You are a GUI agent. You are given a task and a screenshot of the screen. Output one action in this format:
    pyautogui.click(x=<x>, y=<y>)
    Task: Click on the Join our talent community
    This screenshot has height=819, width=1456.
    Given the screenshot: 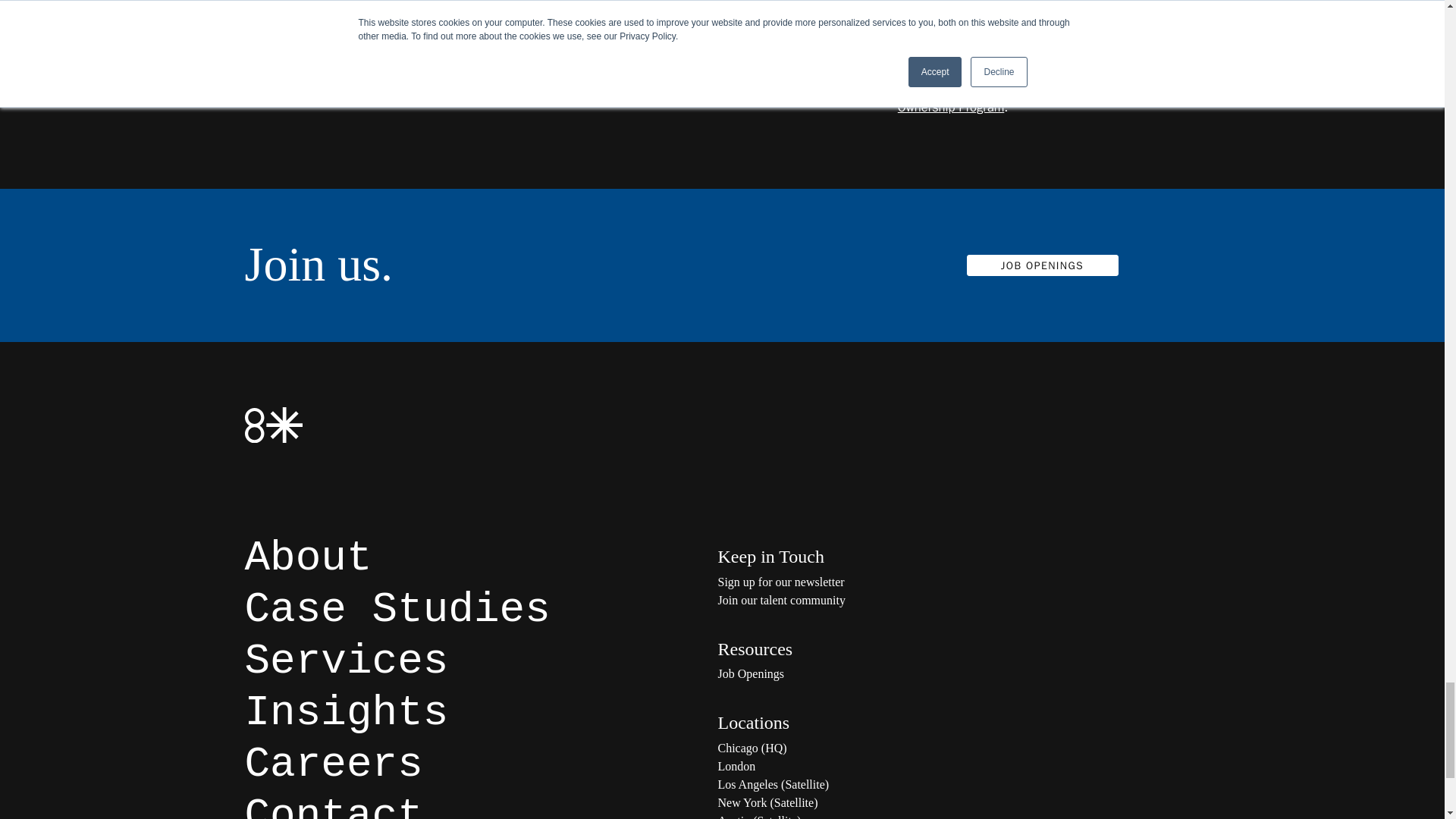 What is the action you would take?
    pyautogui.click(x=869, y=600)
    